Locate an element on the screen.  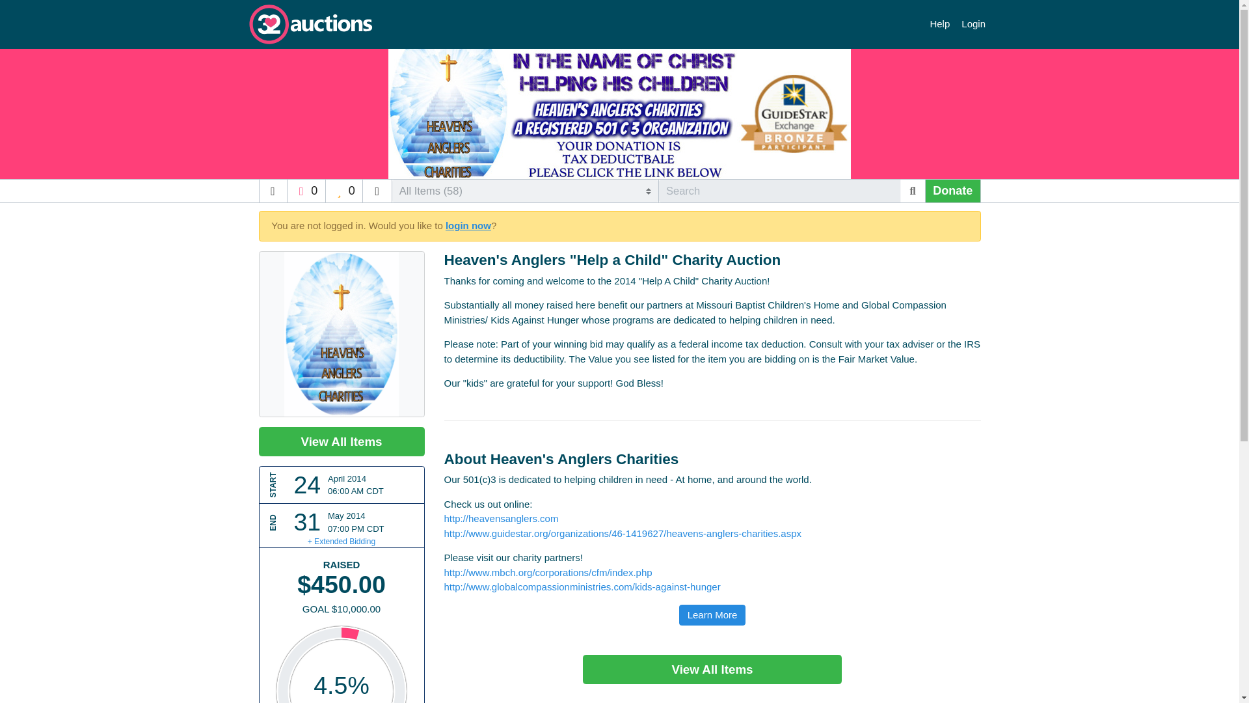
login now is located at coordinates (468, 225).